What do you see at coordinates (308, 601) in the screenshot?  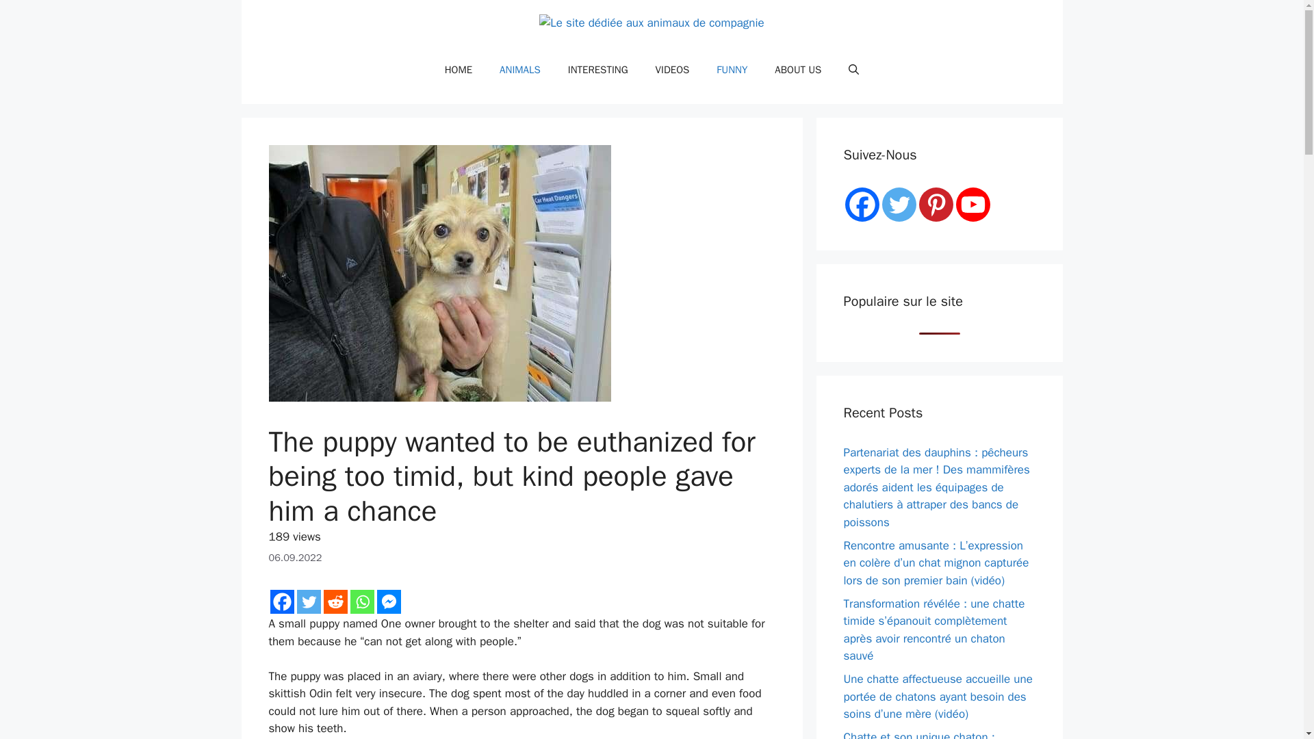 I see `Twitter` at bounding box center [308, 601].